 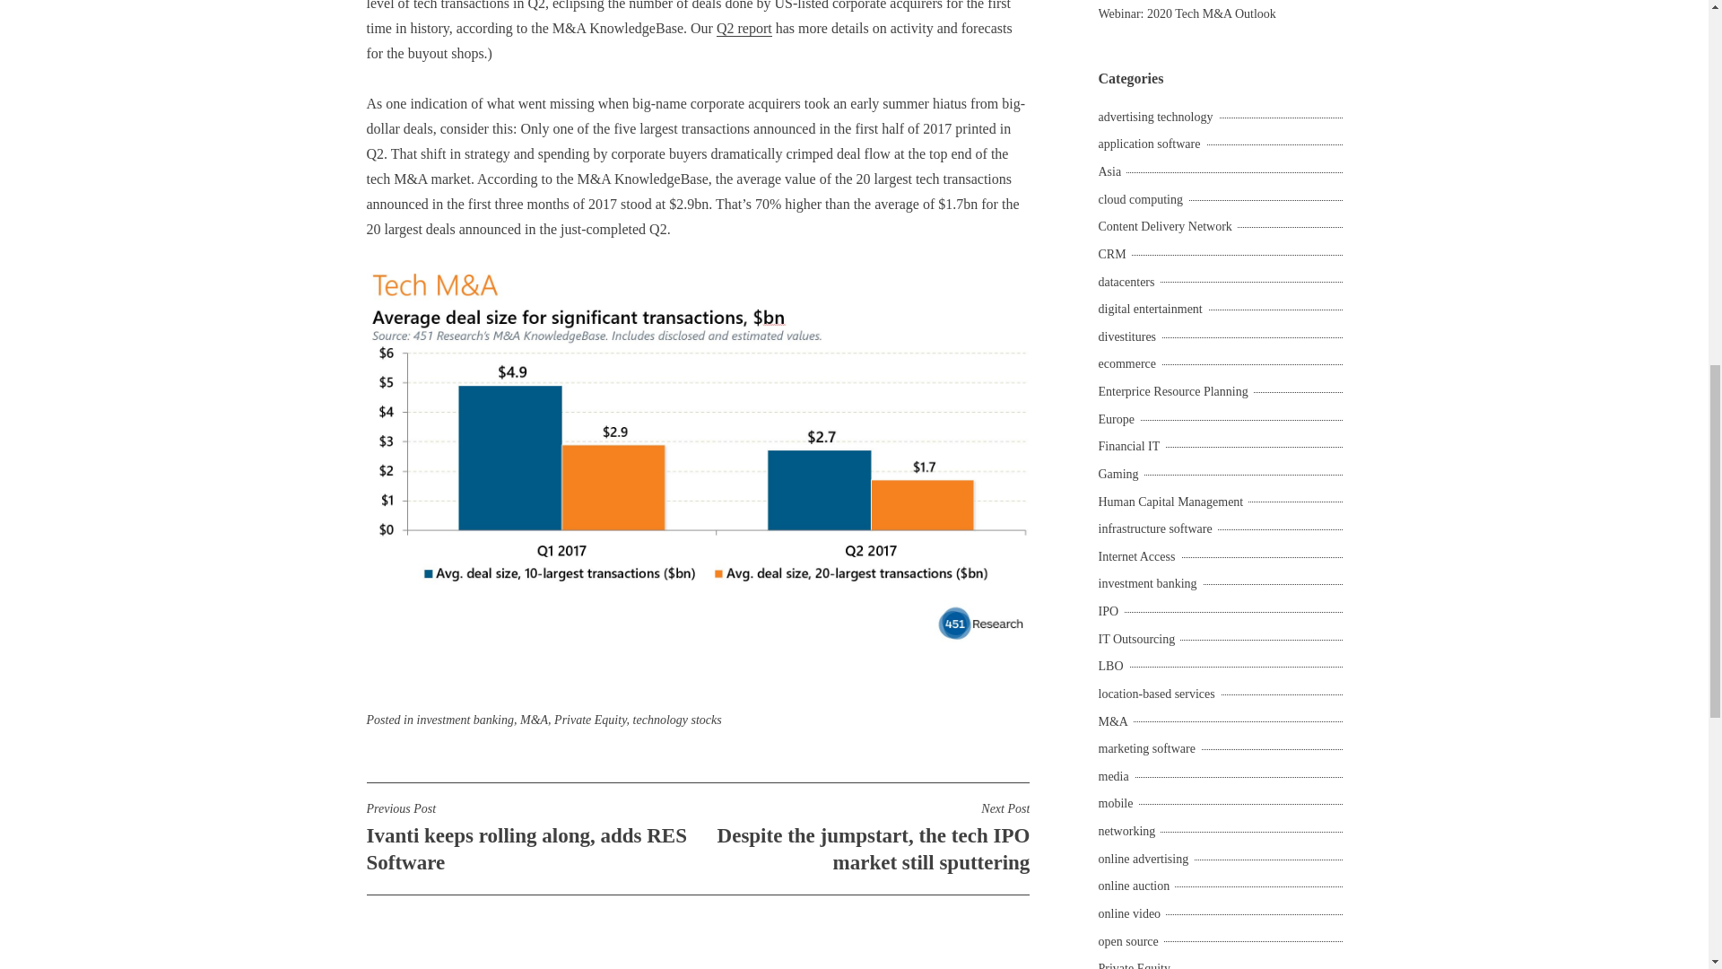 What do you see at coordinates (677, 720) in the screenshot?
I see `technology stocks` at bounding box center [677, 720].